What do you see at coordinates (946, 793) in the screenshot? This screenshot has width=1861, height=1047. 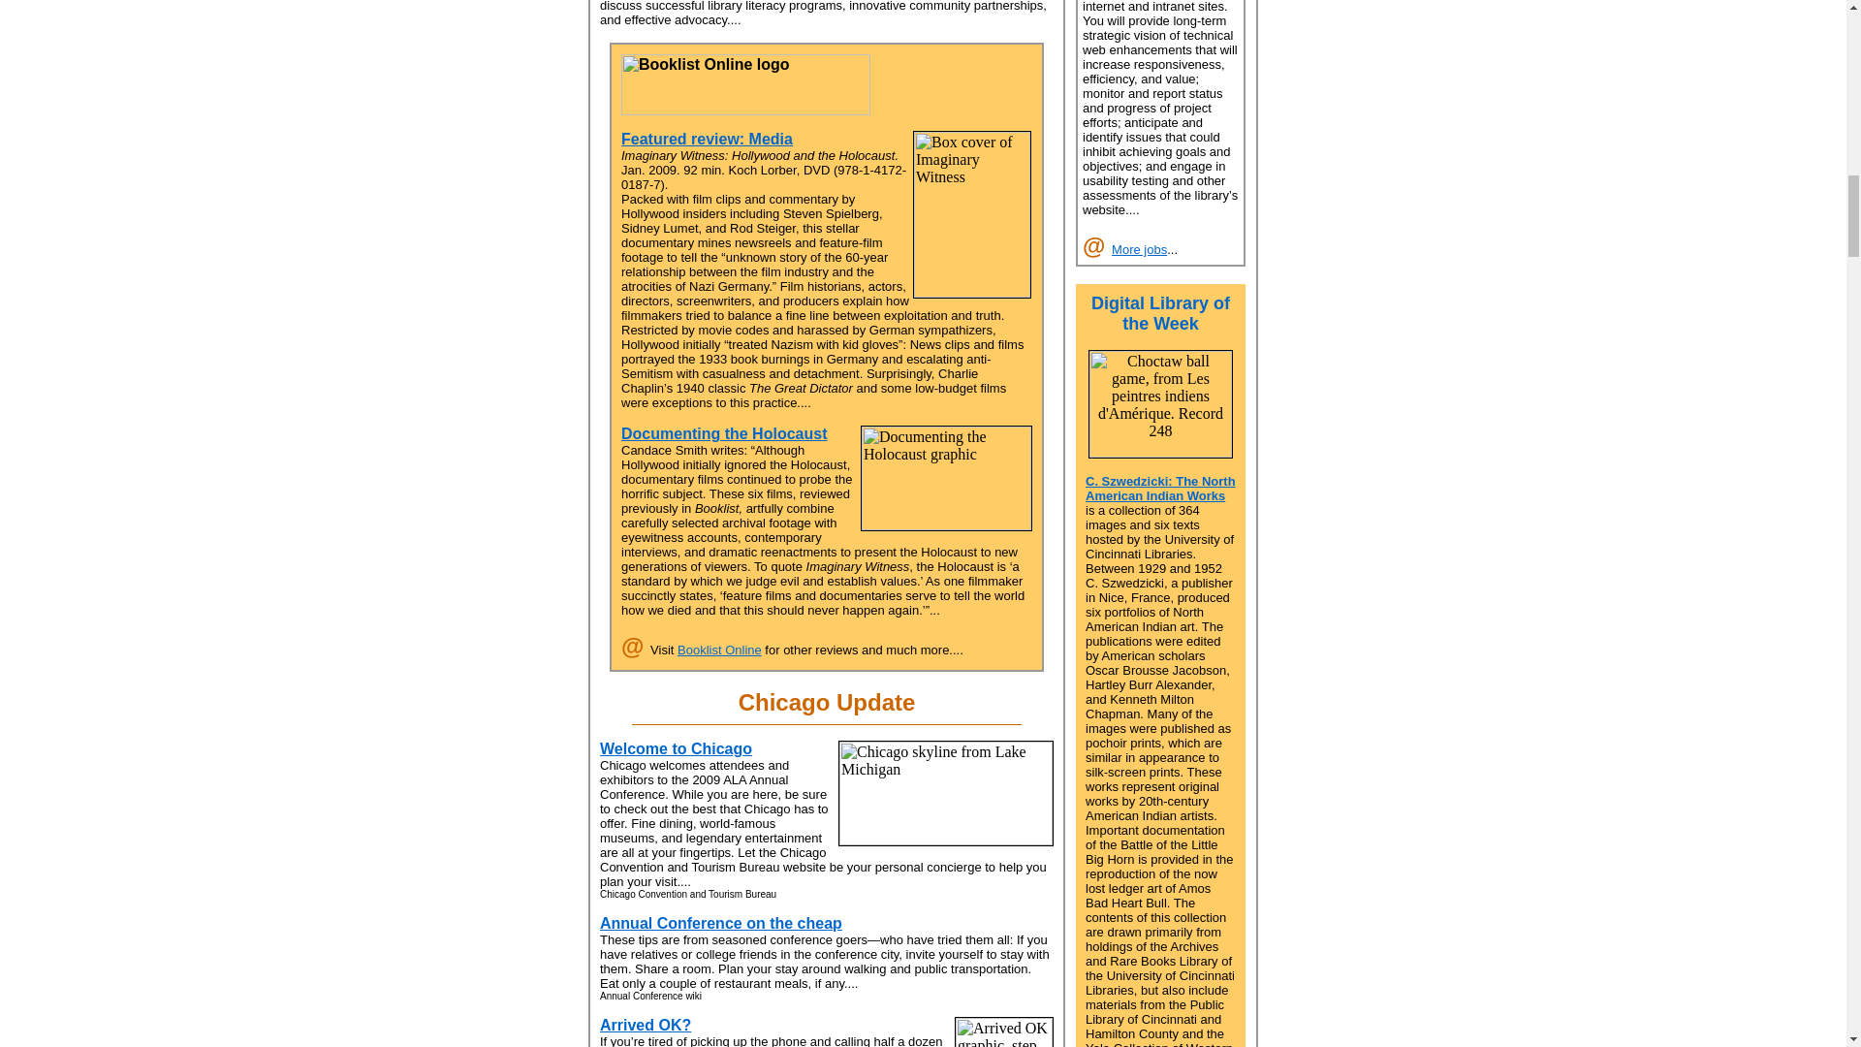 I see `Chicago skyline from Lake Michigan` at bounding box center [946, 793].